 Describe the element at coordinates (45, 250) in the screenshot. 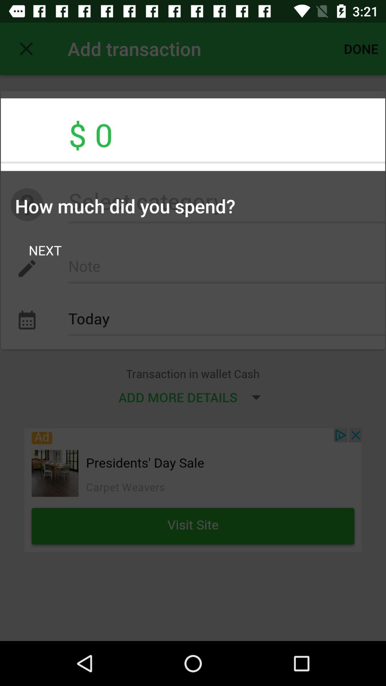

I see `click the next item` at that location.